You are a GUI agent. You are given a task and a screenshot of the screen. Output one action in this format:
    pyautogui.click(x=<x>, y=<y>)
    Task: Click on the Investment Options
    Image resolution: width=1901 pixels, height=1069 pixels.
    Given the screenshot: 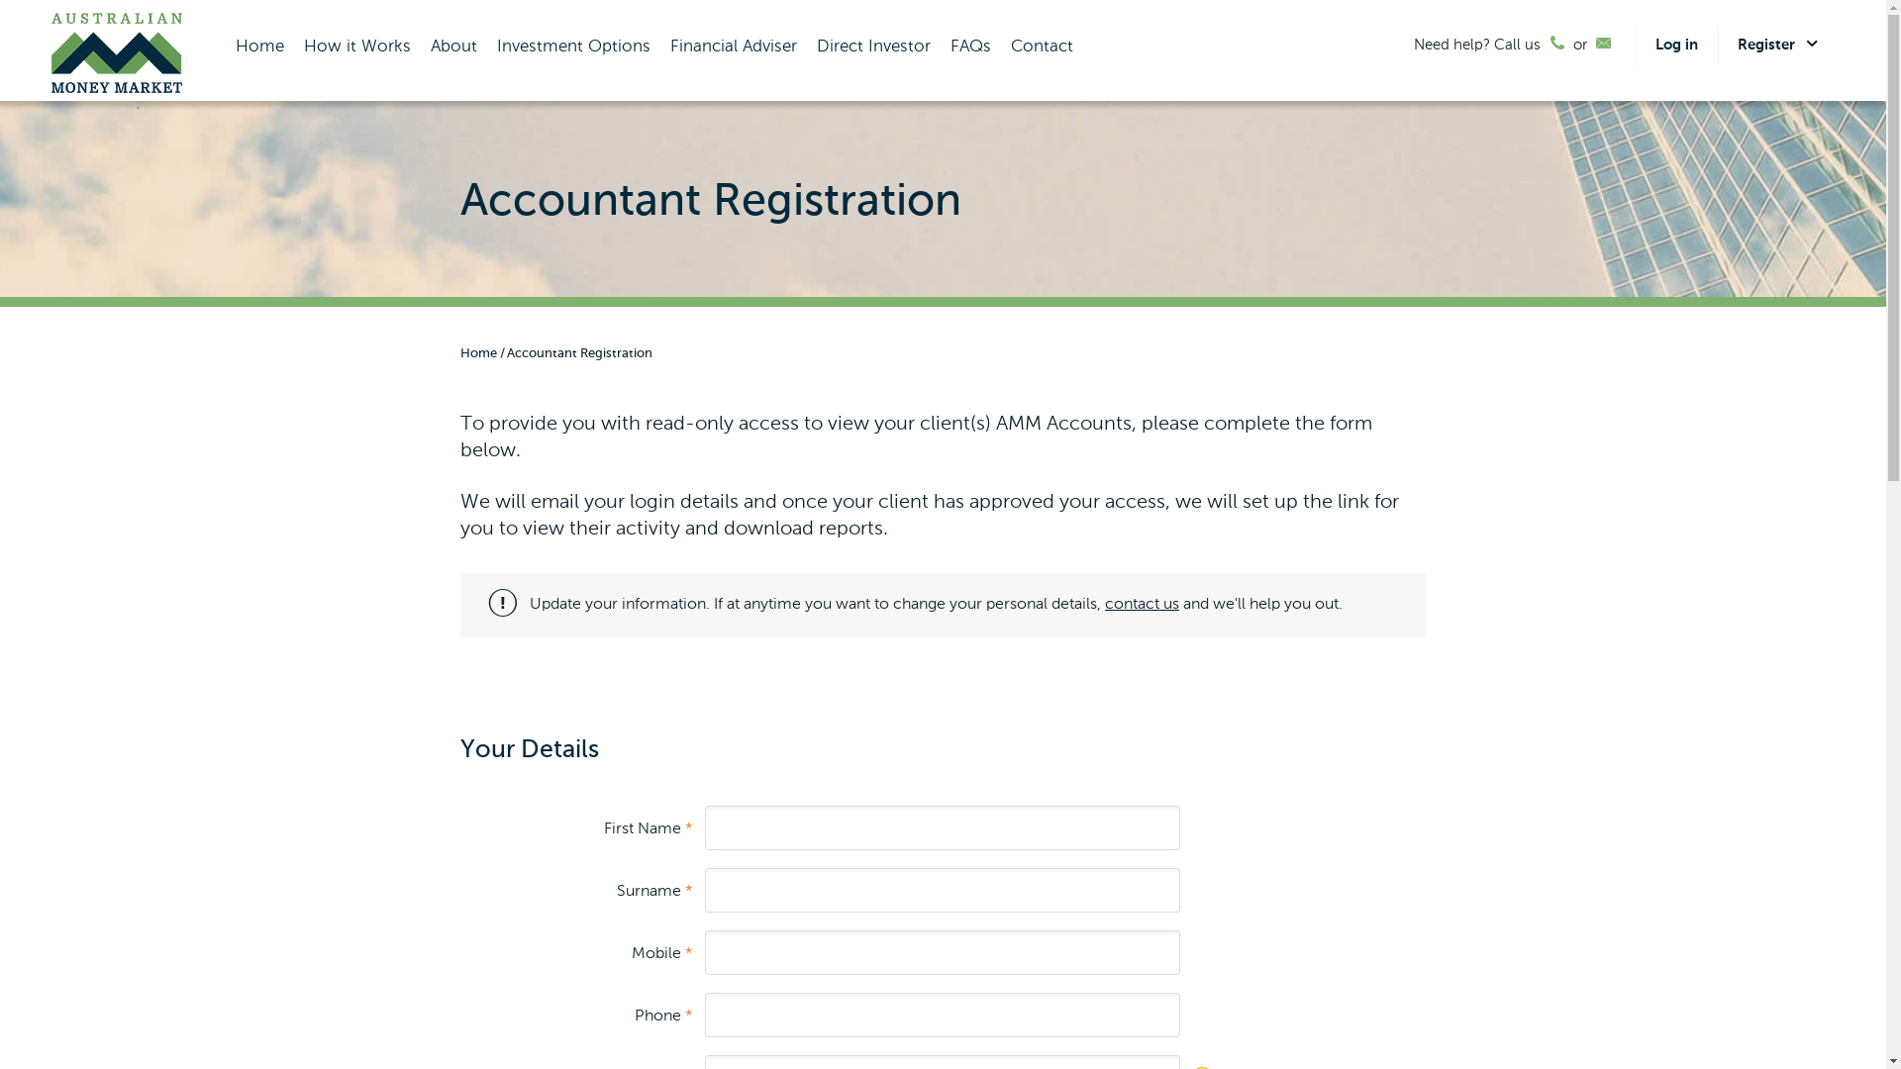 What is the action you would take?
    pyautogui.click(x=574, y=48)
    